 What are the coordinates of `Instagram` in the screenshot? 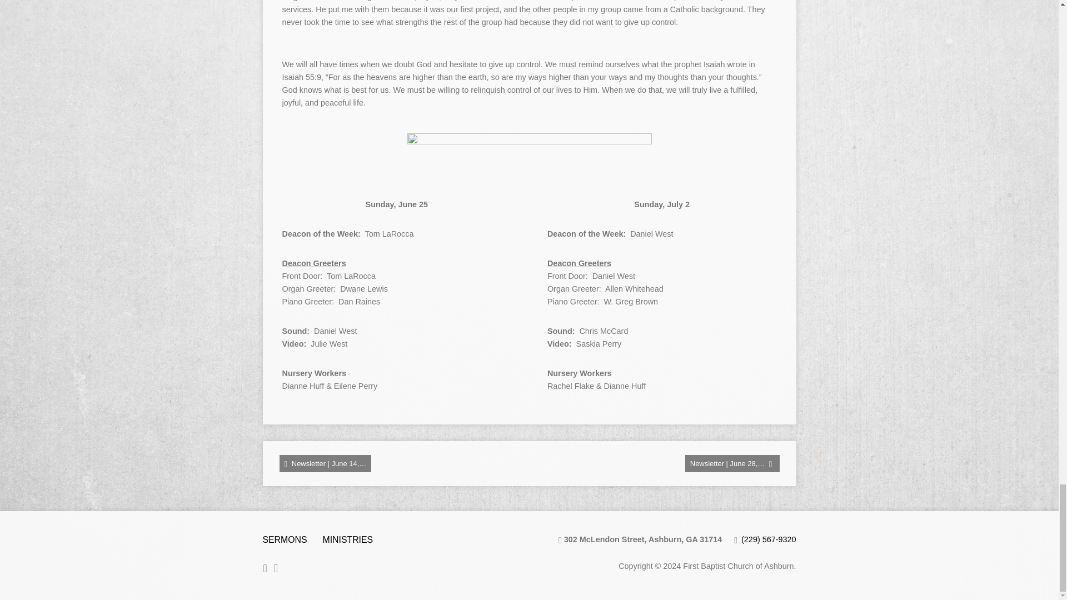 It's located at (276, 568).